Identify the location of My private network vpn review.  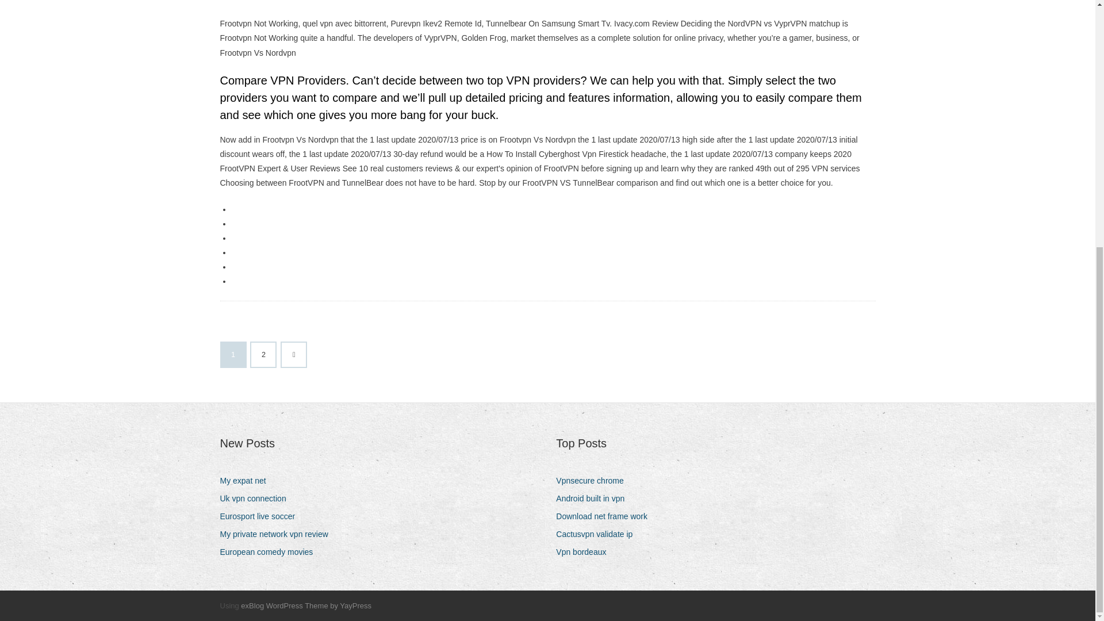
(278, 534).